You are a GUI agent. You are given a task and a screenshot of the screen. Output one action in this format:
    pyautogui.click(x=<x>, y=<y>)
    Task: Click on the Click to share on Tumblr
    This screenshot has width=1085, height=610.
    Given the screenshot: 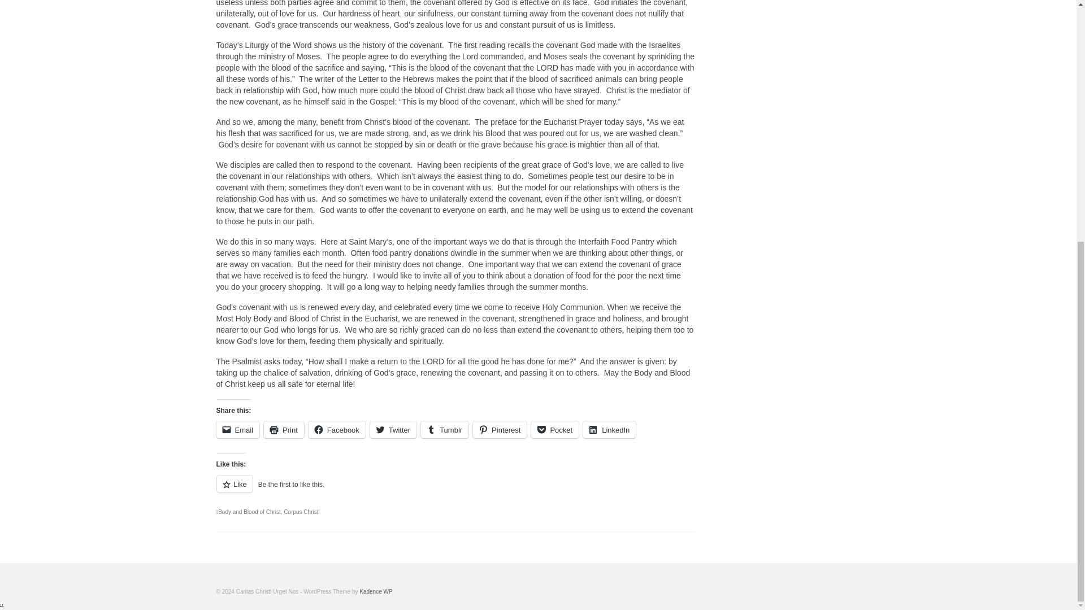 What is the action you would take?
    pyautogui.click(x=444, y=430)
    